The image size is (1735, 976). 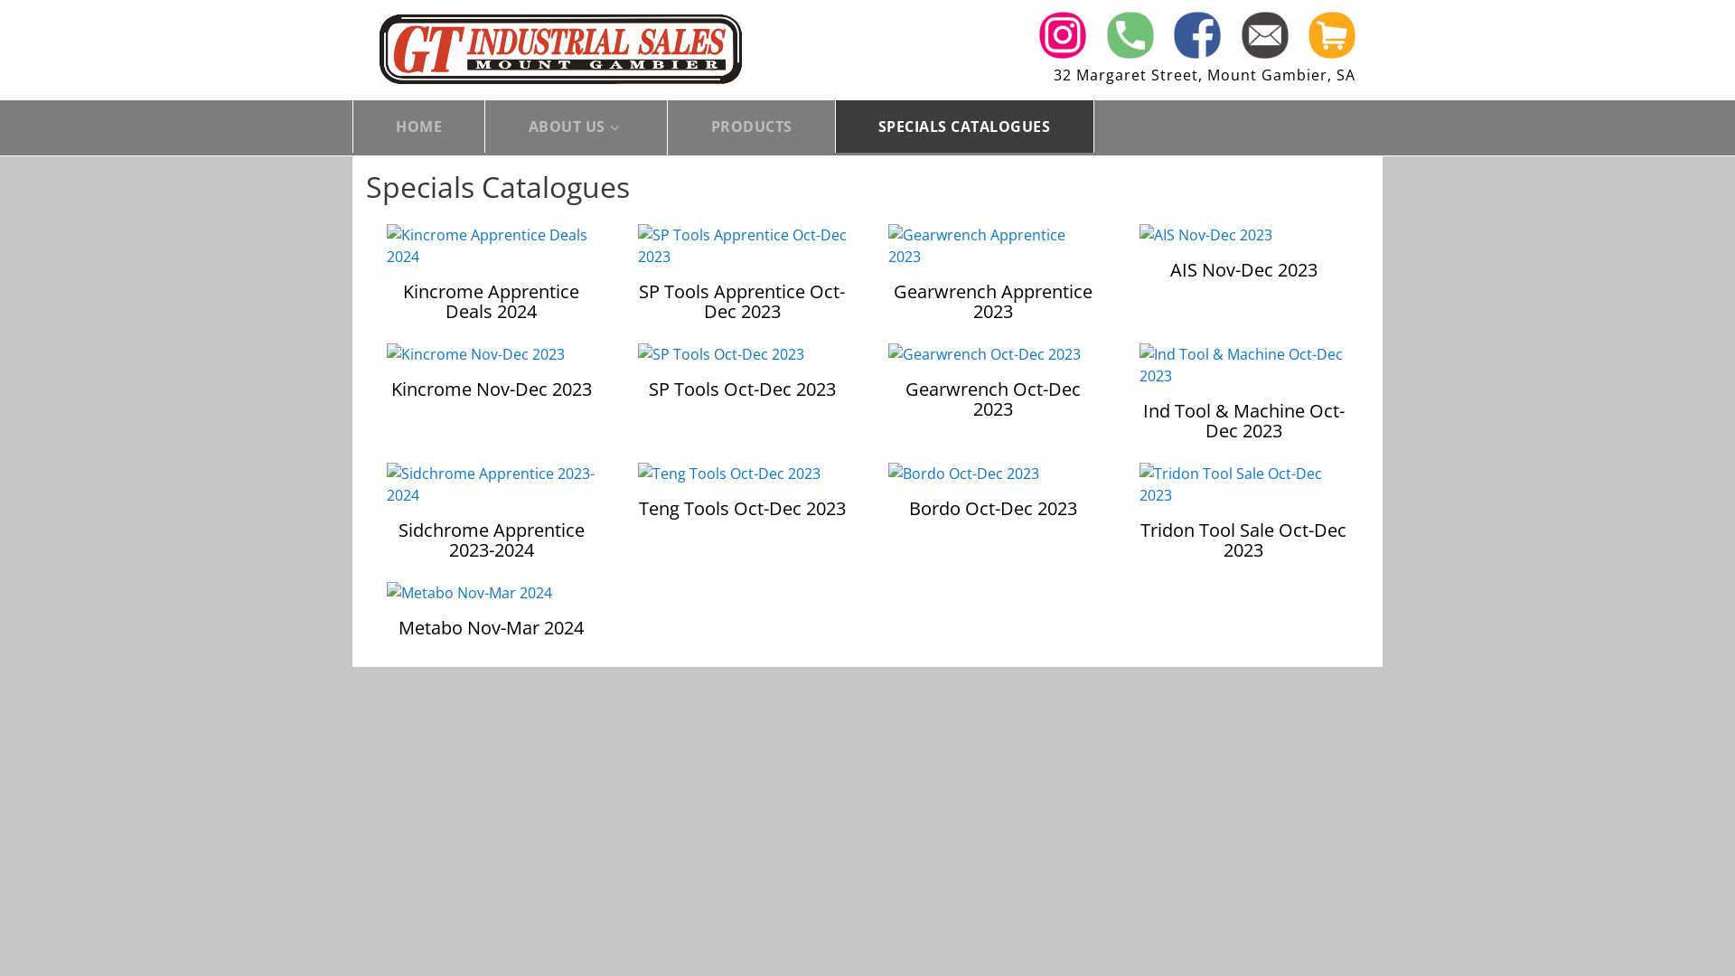 What do you see at coordinates (492, 521) in the screenshot?
I see `Sidchrome Apprentice 2023-2024` at bounding box center [492, 521].